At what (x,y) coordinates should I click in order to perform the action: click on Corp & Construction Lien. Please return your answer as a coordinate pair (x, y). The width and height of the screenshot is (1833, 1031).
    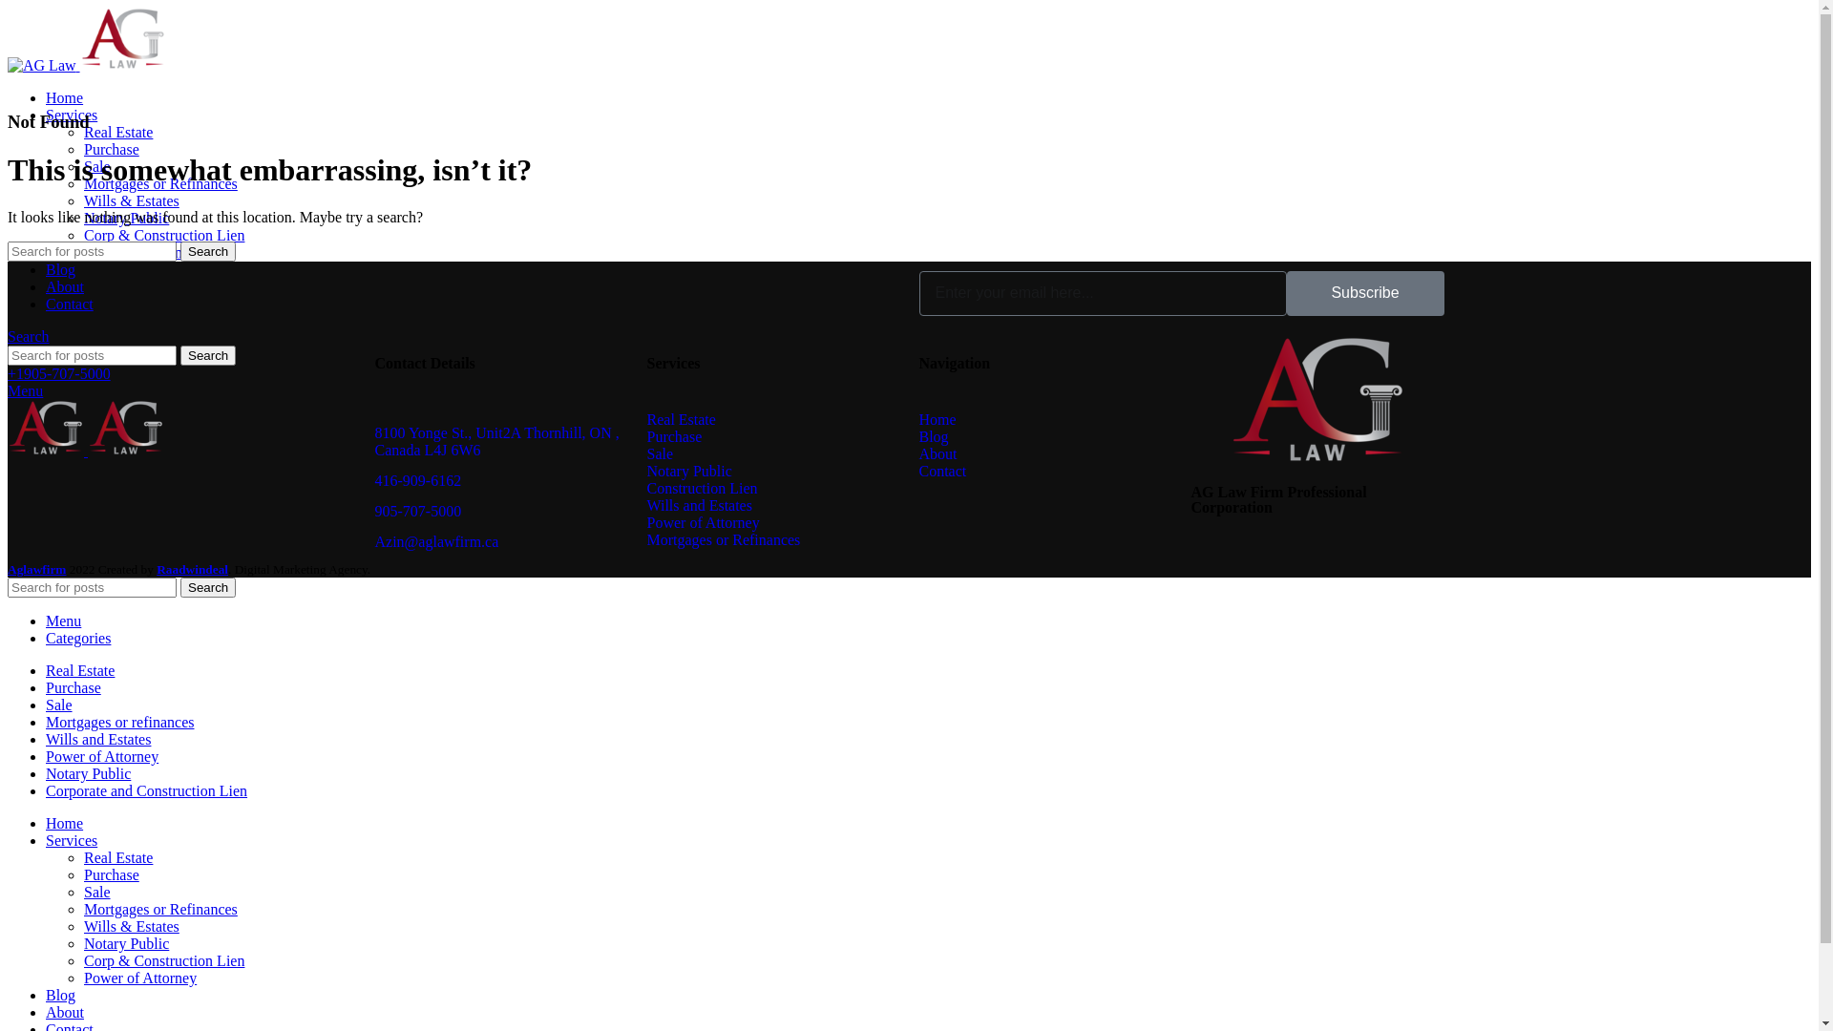
    Looking at the image, I should click on (164, 235).